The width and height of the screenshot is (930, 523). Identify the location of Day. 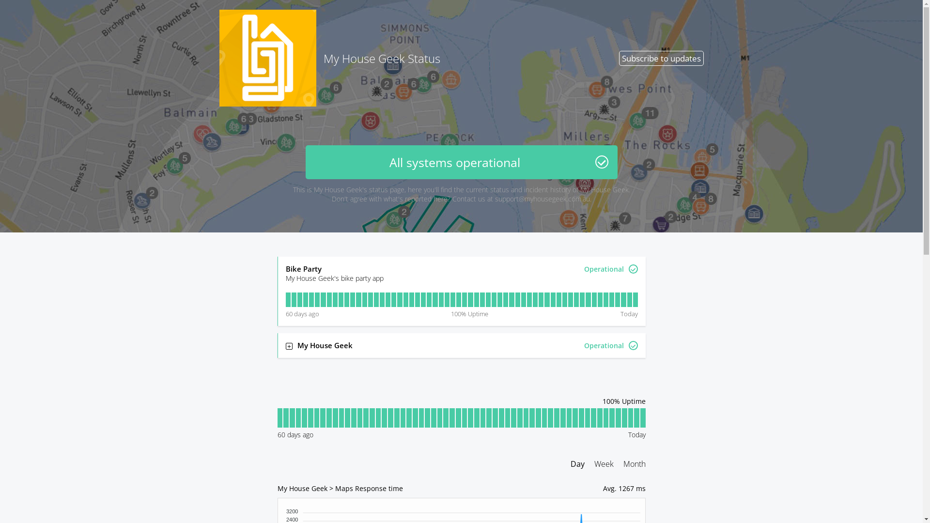
(577, 464).